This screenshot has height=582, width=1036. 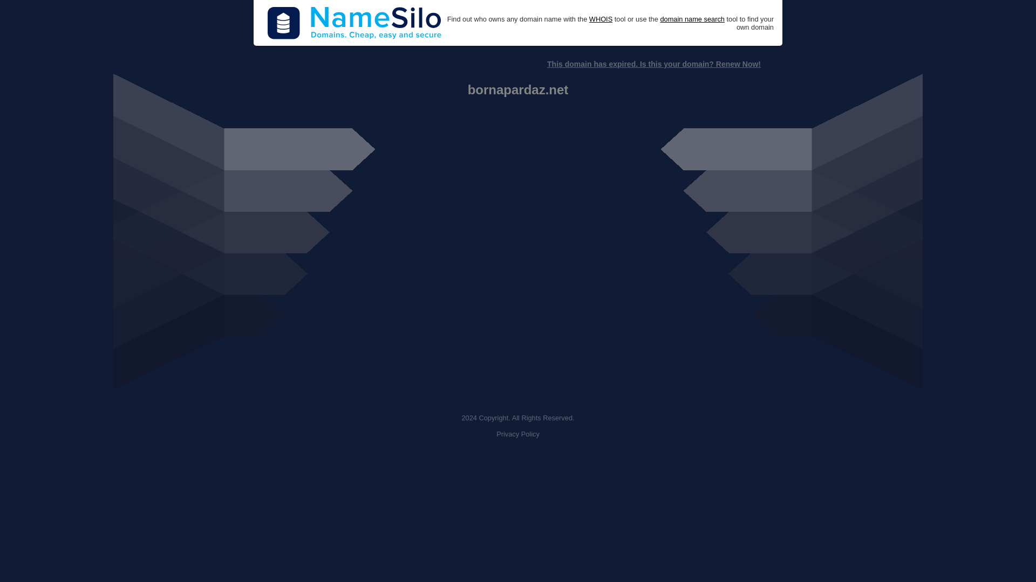 What do you see at coordinates (653, 64) in the screenshot?
I see `This domain has expired. Is this your domain? Renew Now!` at bounding box center [653, 64].